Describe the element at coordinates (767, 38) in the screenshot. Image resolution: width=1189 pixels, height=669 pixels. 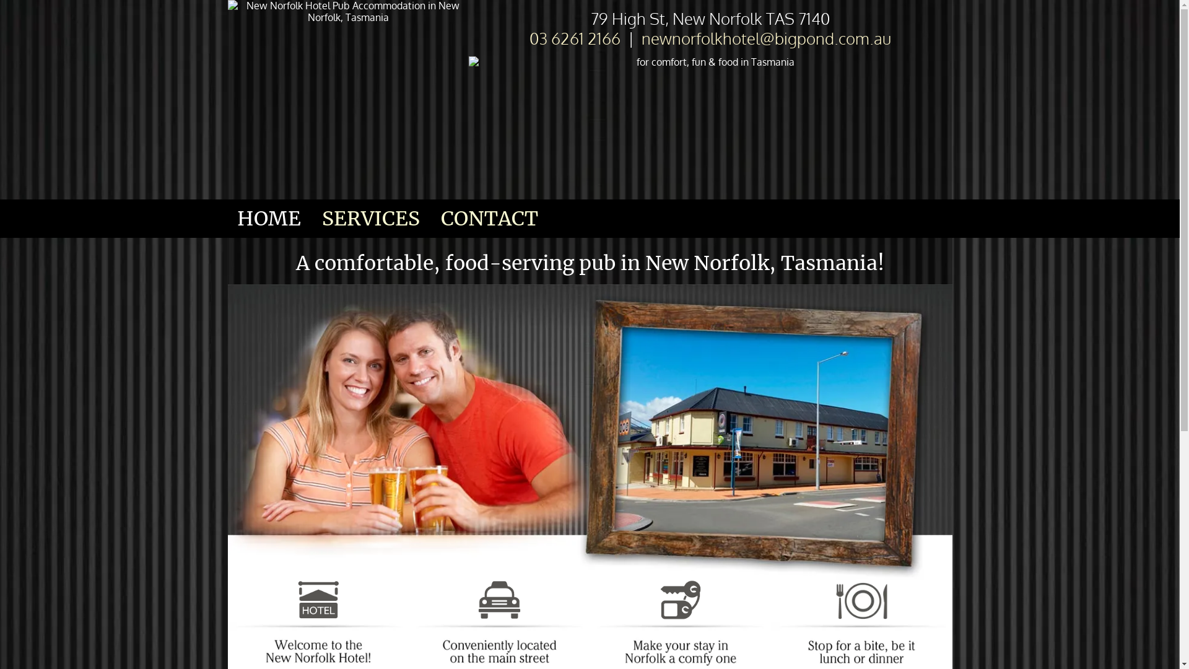
I see `newnorfolkhotel@bigpond.com.au` at that location.